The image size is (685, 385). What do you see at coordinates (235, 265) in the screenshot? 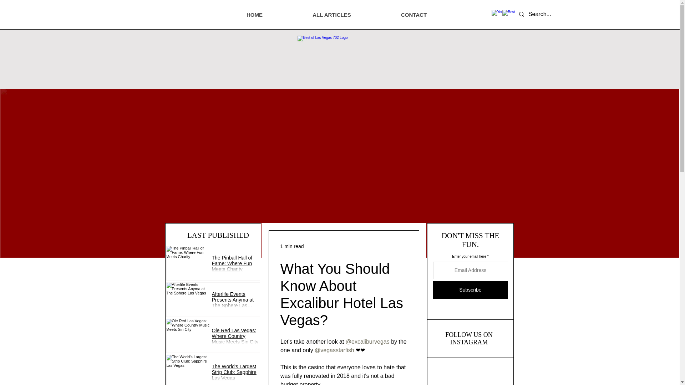
I see `The Pinball Hall of Fame: Where Fun Meets Charity` at bounding box center [235, 265].